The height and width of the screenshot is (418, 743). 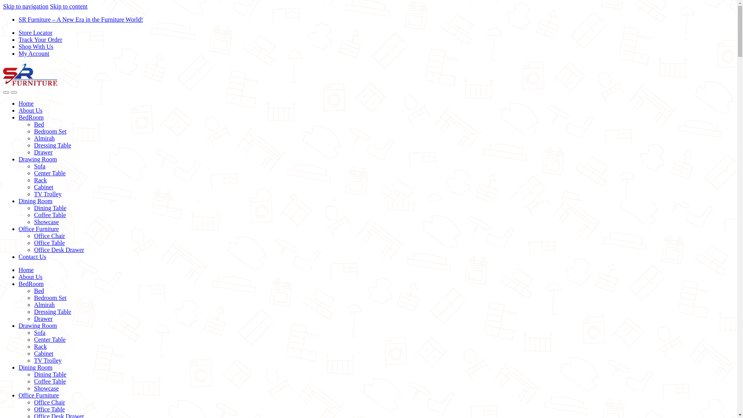 What do you see at coordinates (33, 257) in the screenshot?
I see `Contact Us` at bounding box center [33, 257].